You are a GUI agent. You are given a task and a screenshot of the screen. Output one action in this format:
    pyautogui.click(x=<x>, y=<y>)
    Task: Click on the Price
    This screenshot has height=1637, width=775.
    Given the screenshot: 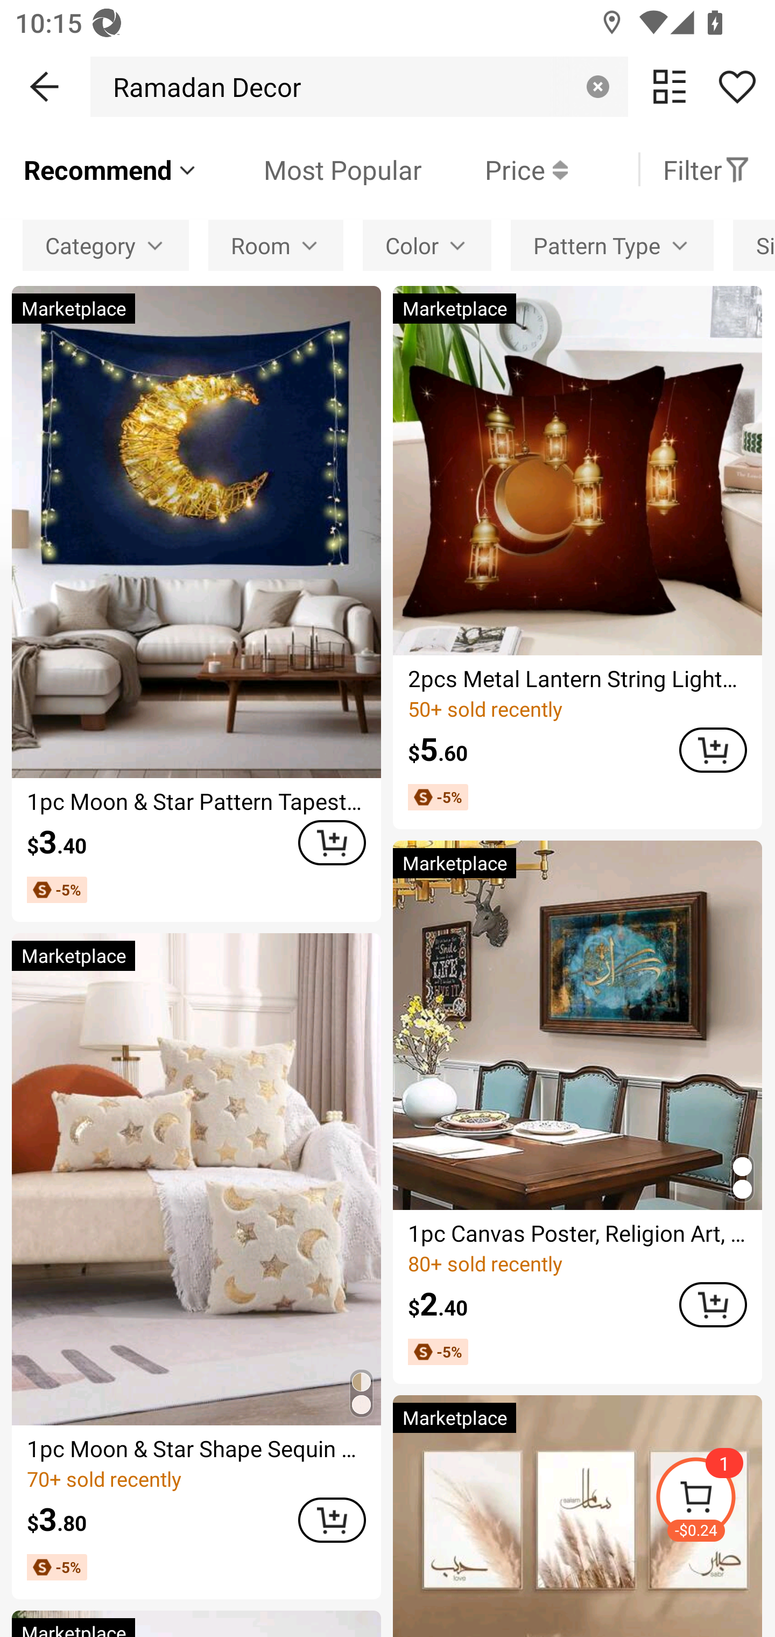 What is the action you would take?
    pyautogui.click(x=495, y=169)
    